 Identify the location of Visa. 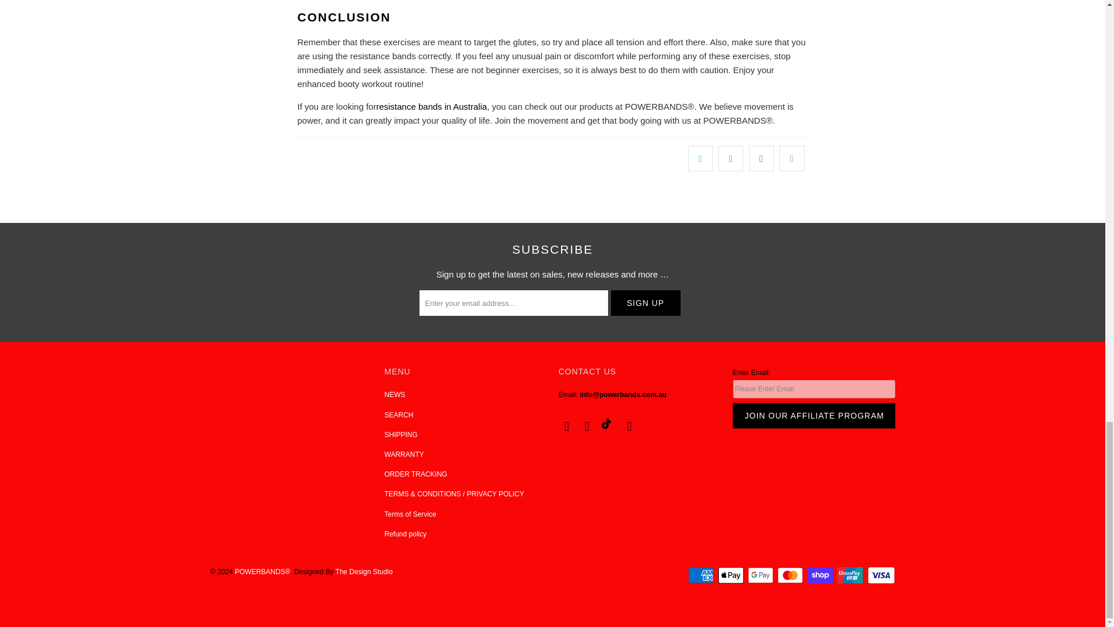
(880, 575).